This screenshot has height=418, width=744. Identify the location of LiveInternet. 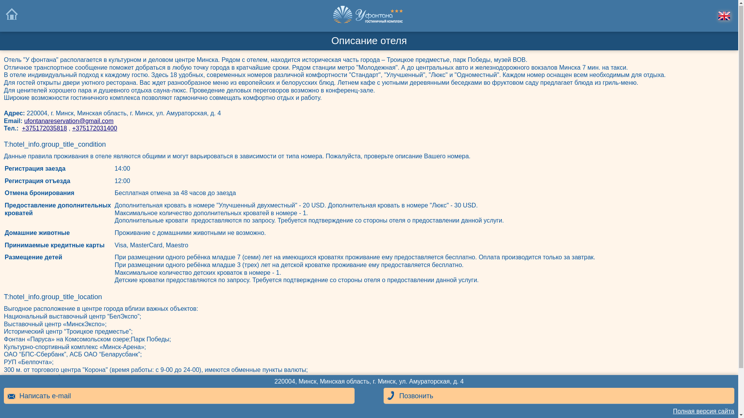
(17, 4).